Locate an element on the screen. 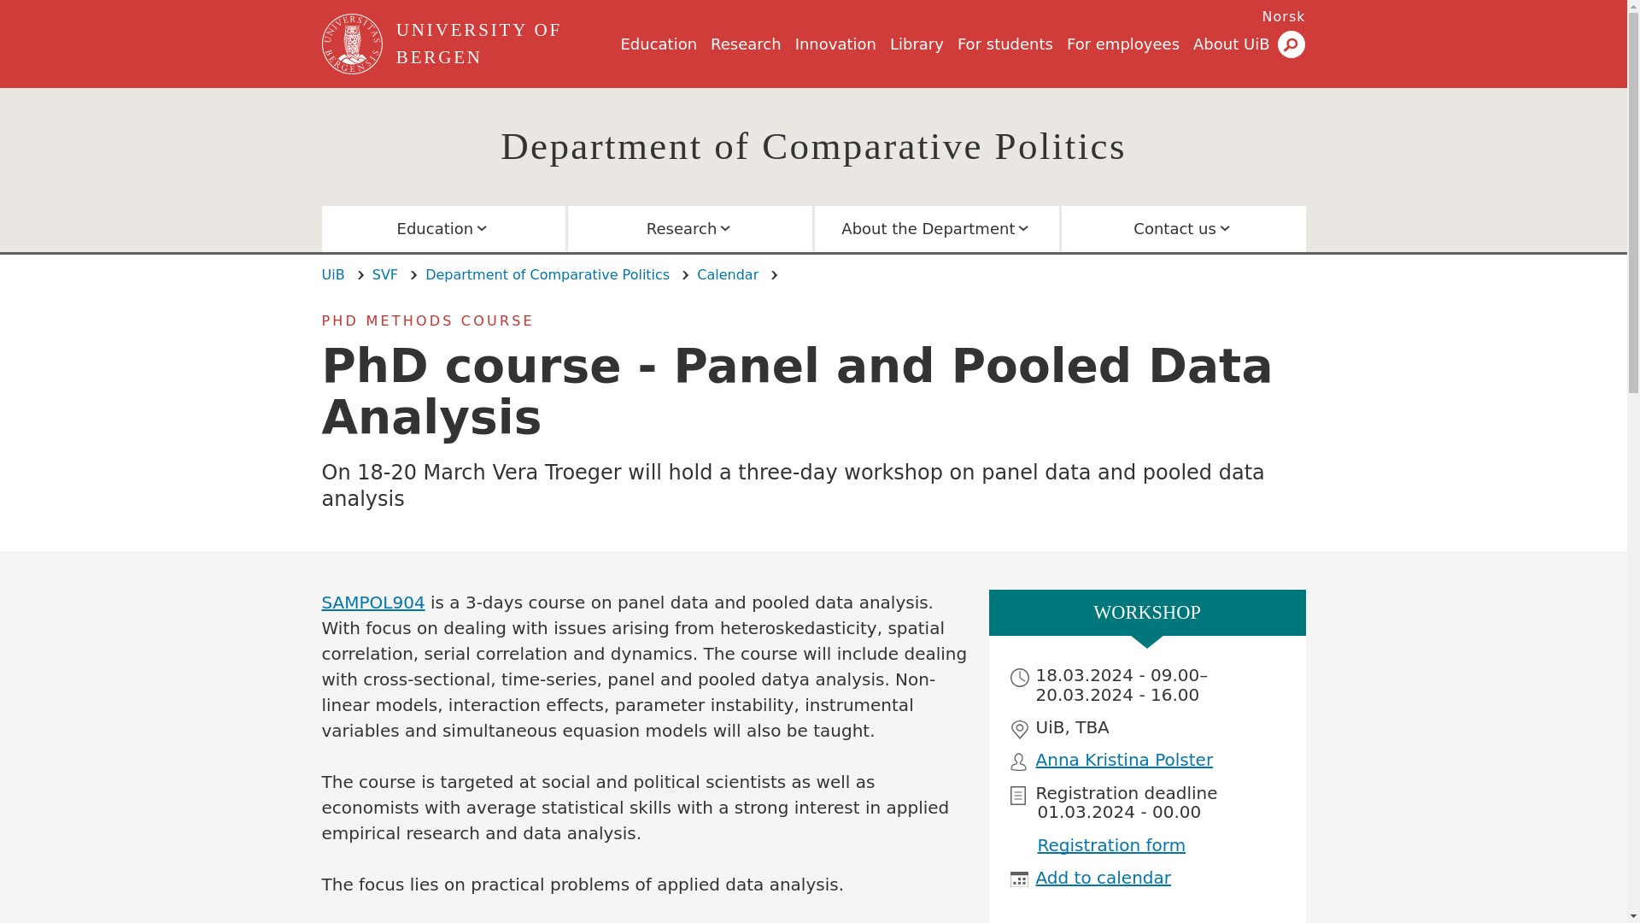  Department of Comparative Politics is located at coordinates (813, 145).